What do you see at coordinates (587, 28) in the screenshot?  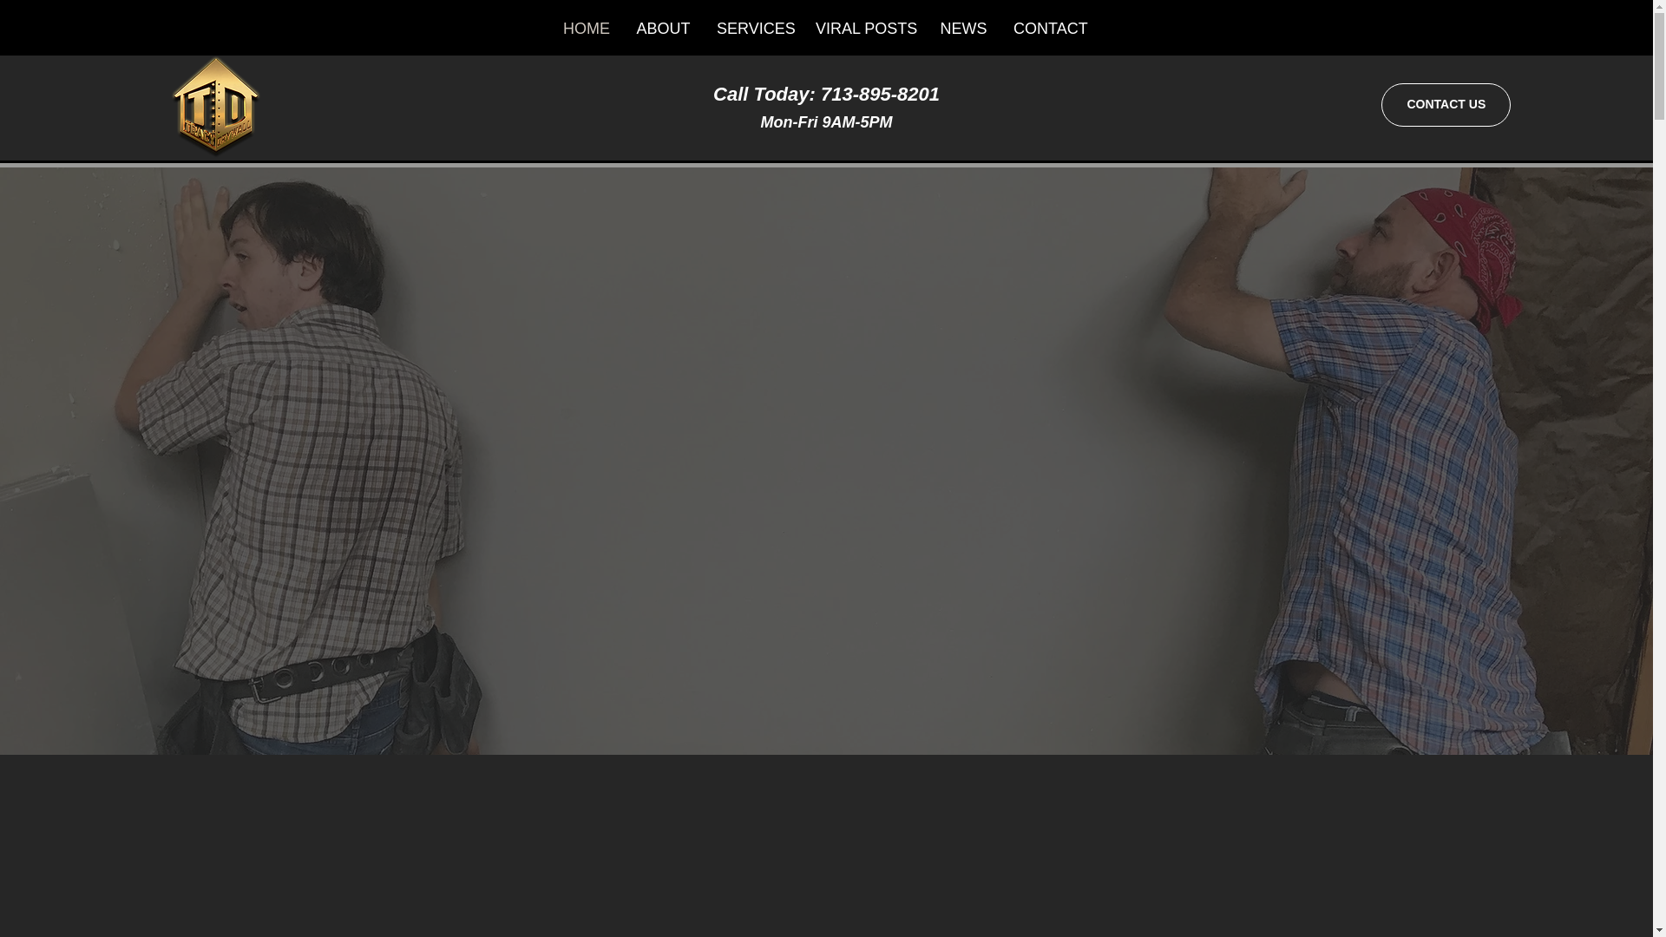 I see `HOME` at bounding box center [587, 28].